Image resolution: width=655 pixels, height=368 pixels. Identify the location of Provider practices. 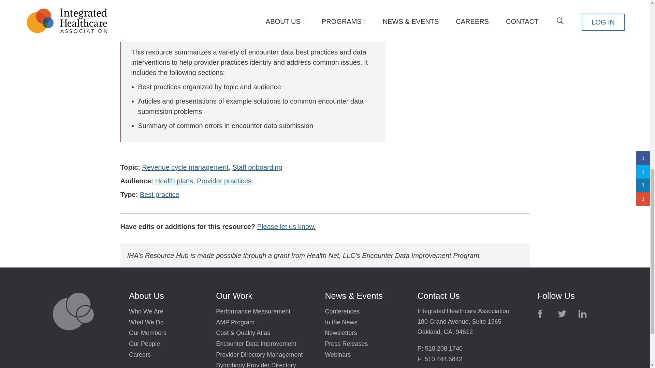
(224, 182).